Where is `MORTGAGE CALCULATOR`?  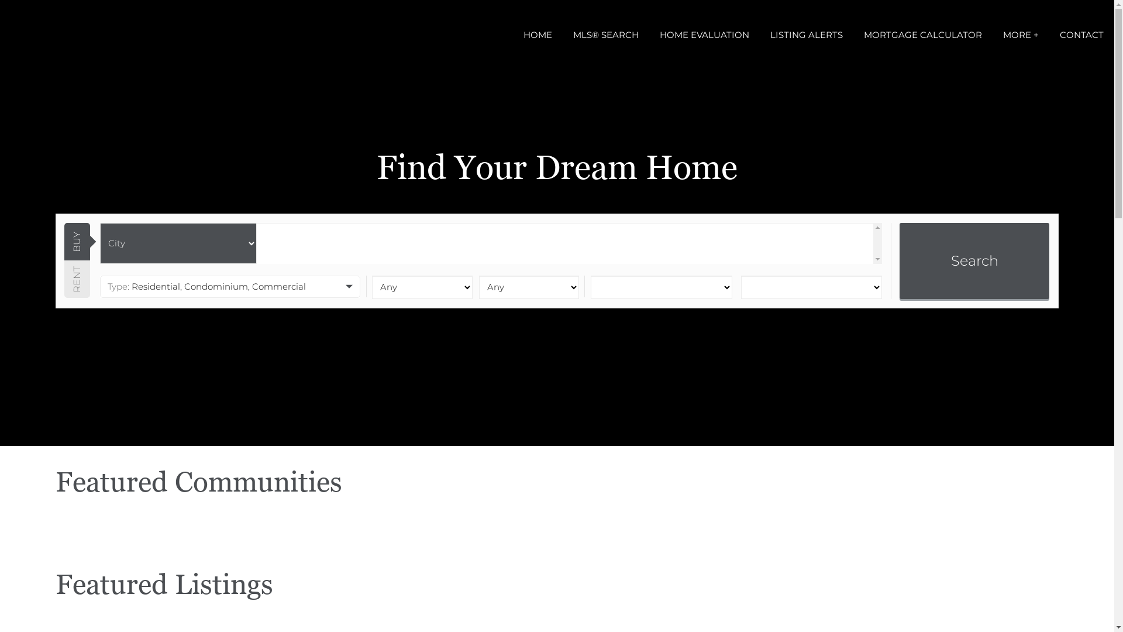
MORTGAGE CALCULATOR is located at coordinates (923, 35).